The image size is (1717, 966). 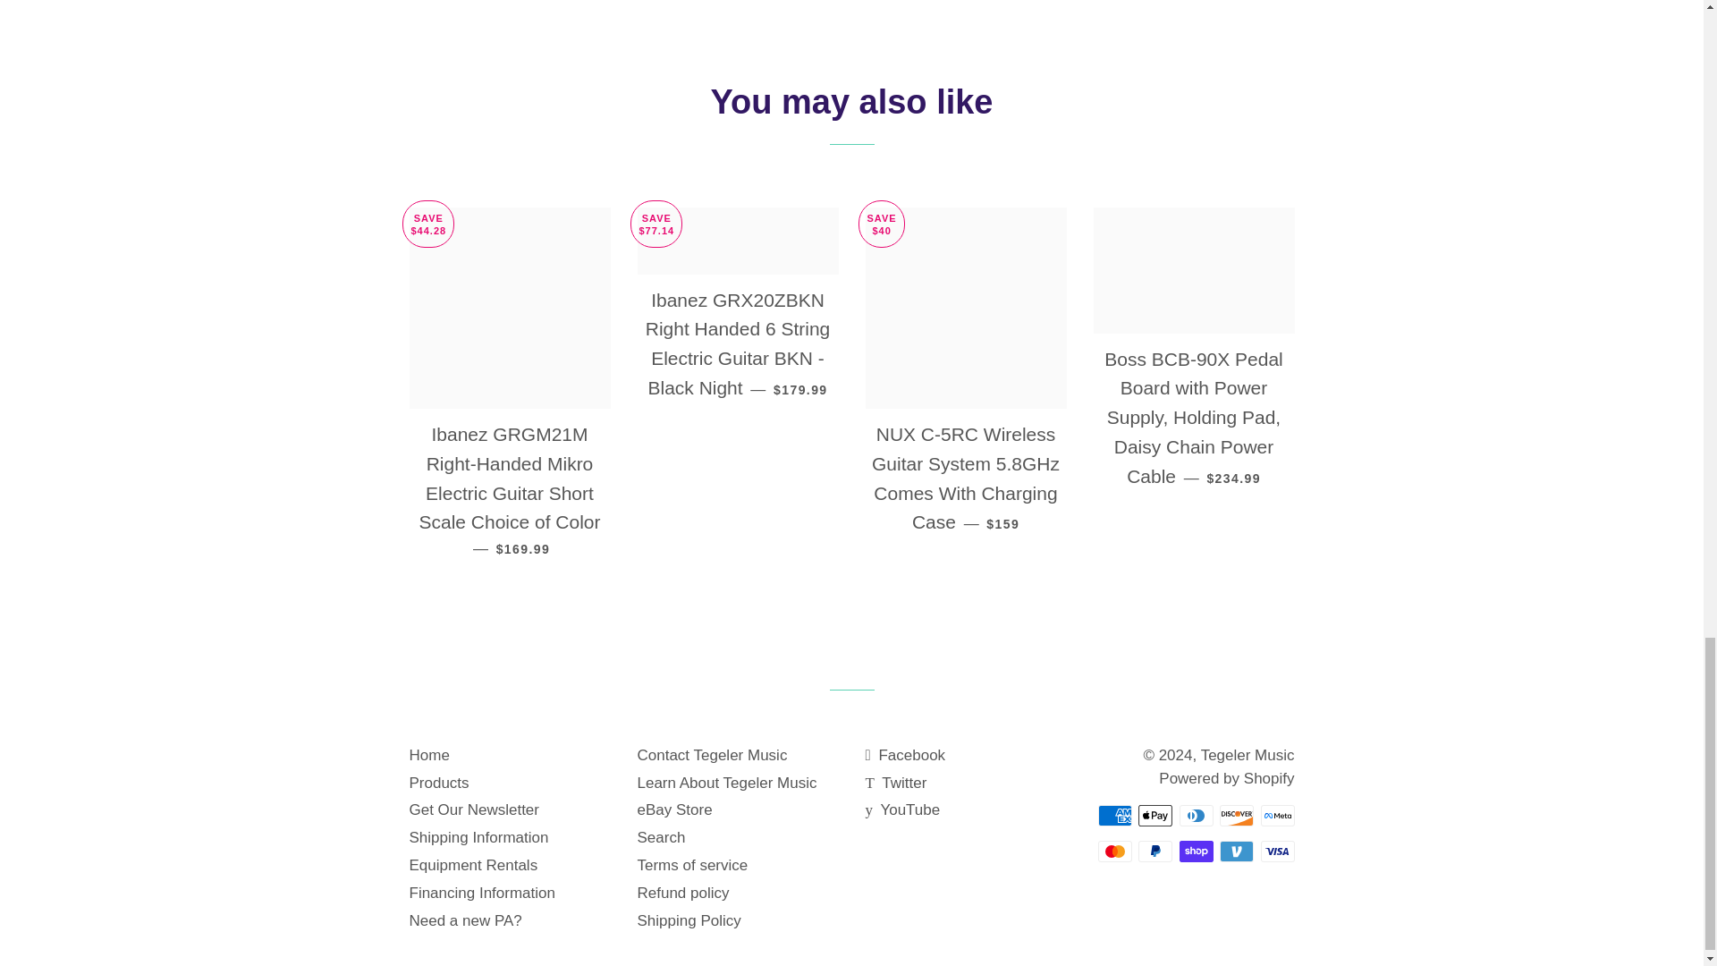 What do you see at coordinates (896, 783) in the screenshot?
I see `Tegeler Music on Twitter` at bounding box center [896, 783].